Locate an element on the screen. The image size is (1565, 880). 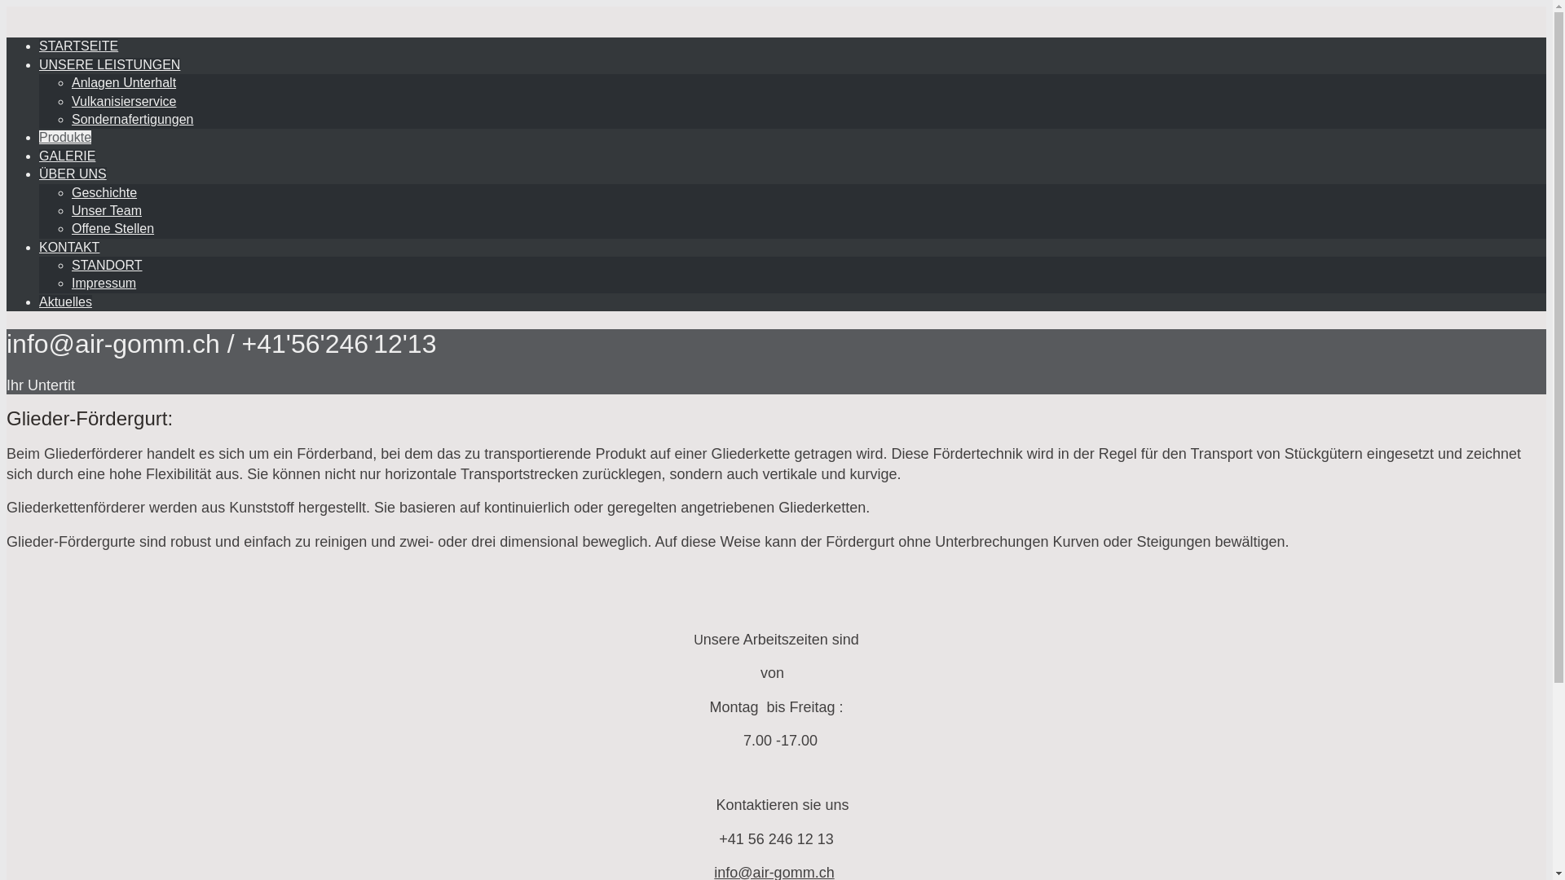
STANDORT is located at coordinates (108, 266).